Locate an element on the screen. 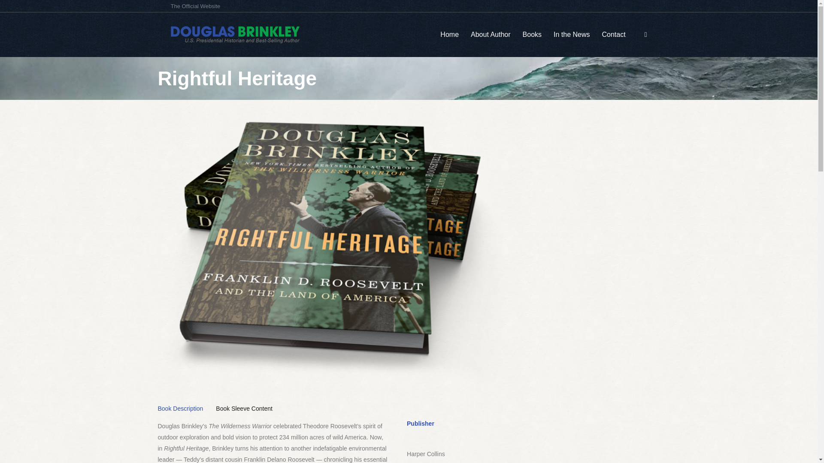 The height and width of the screenshot is (463, 824). In the News is located at coordinates (572, 34).